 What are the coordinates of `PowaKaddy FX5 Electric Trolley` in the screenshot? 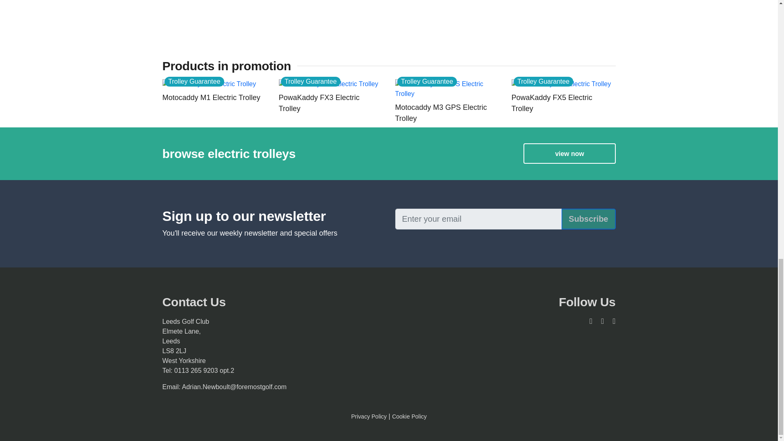 It's located at (563, 103).